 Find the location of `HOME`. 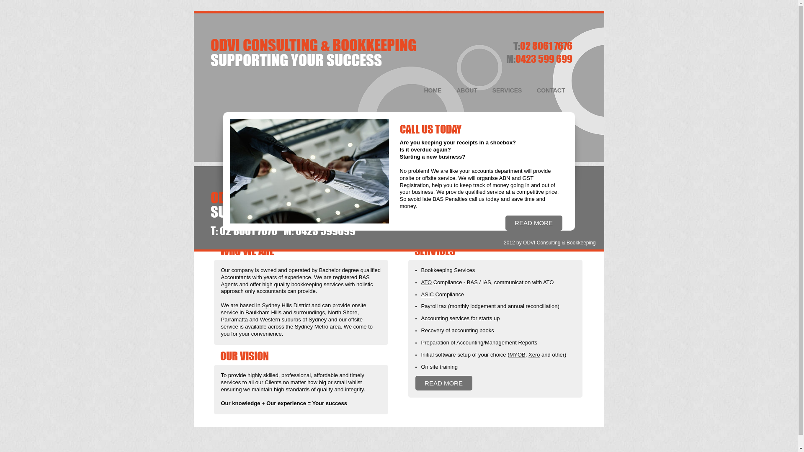

HOME is located at coordinates (433, 180).